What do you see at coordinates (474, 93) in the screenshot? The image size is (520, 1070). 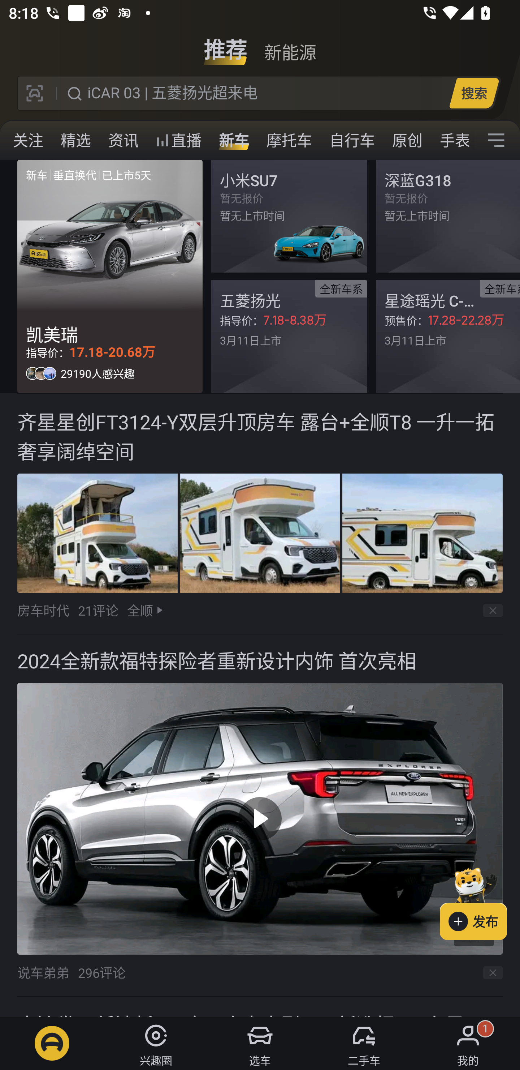 I see `搜索` at bounding box center [474, 93].